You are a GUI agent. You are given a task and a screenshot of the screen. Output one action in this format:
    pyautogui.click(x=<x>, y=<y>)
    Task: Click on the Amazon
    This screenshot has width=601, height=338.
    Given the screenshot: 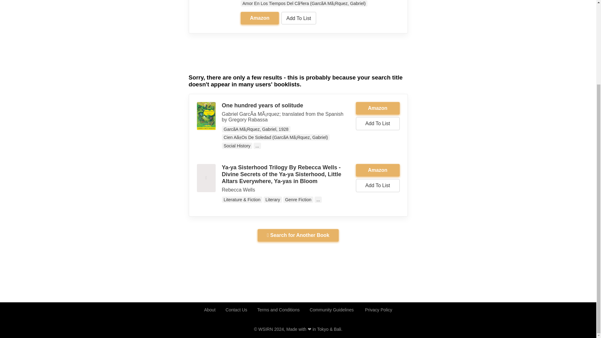 What is the action you would take?
    pyautogui.click(x=378, y=108)
    